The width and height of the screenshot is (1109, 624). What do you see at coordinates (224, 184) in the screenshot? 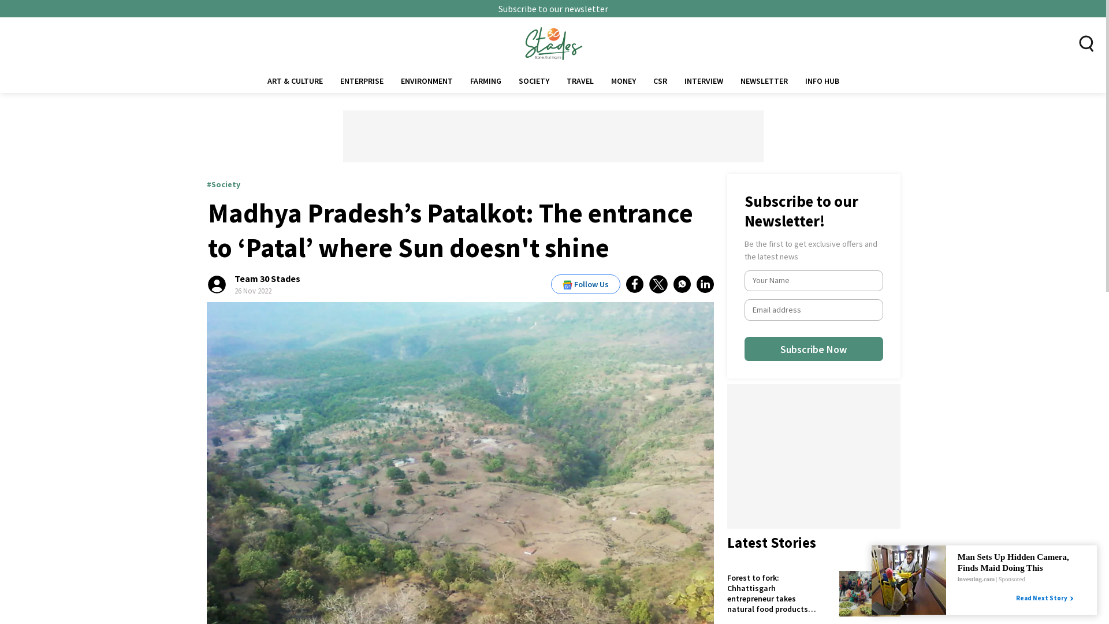
I see `#Society` at bounding box center [224, 184].